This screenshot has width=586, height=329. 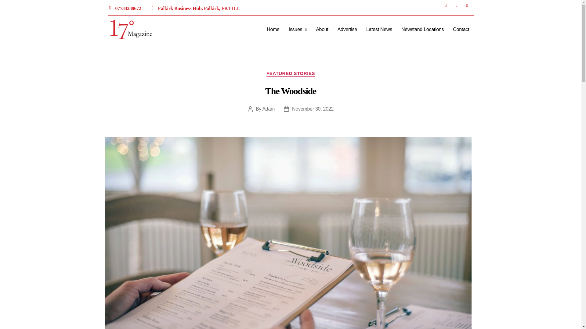 What do you see at coordinates (268, 109) in the screenshot?
I see `Adam` at bounding box center [268, 109].